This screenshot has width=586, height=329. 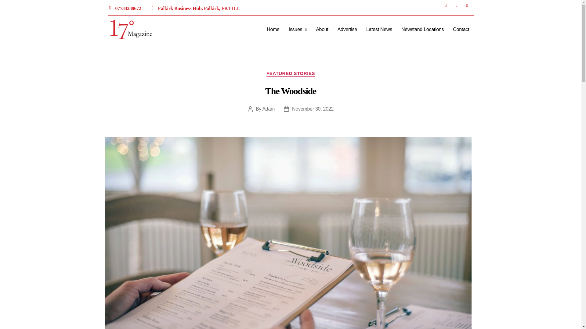 What do you see at coordinates (268, 109) in the screenshot?
I see `Adam` at bounding box center [268, 109].